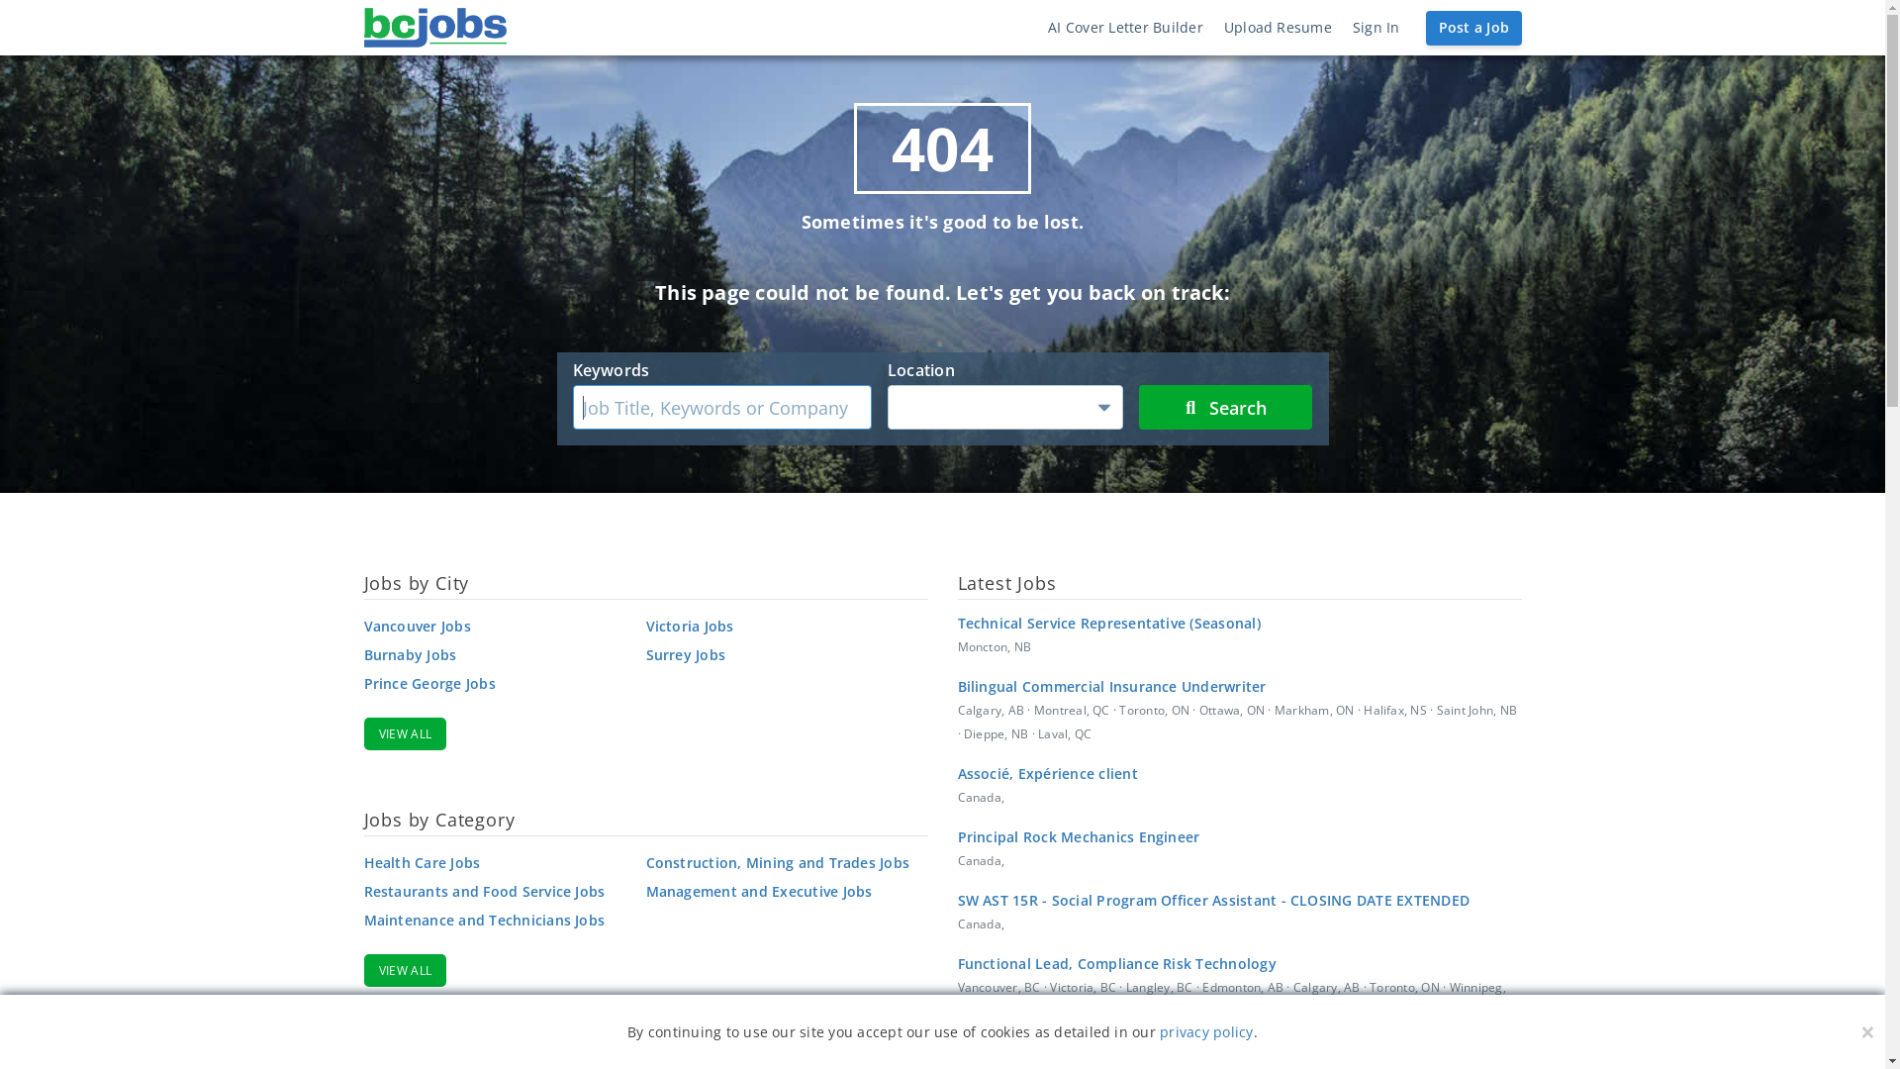 The image size is (1900, 1069). What do you see at coordinates (1240, 837) in the screenshot?
I see `Principal Rock Mechanics Engineer` at bounding box center [1240, 837].